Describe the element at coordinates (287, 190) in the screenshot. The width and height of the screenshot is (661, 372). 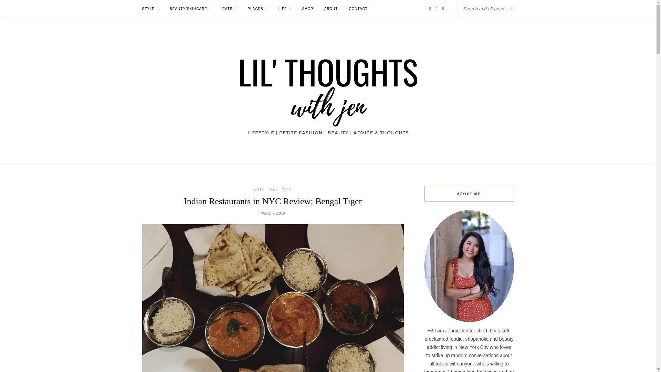
I see `View all posts in NYC` at that location.